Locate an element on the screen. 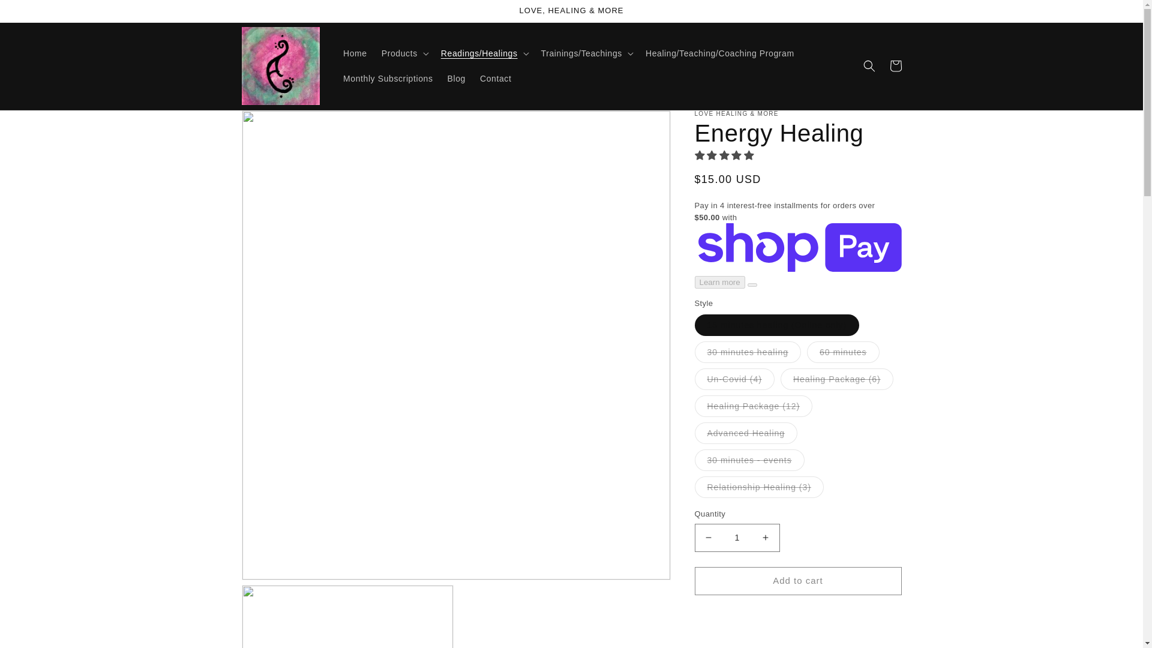  Home is located at coordinates (355, 53).